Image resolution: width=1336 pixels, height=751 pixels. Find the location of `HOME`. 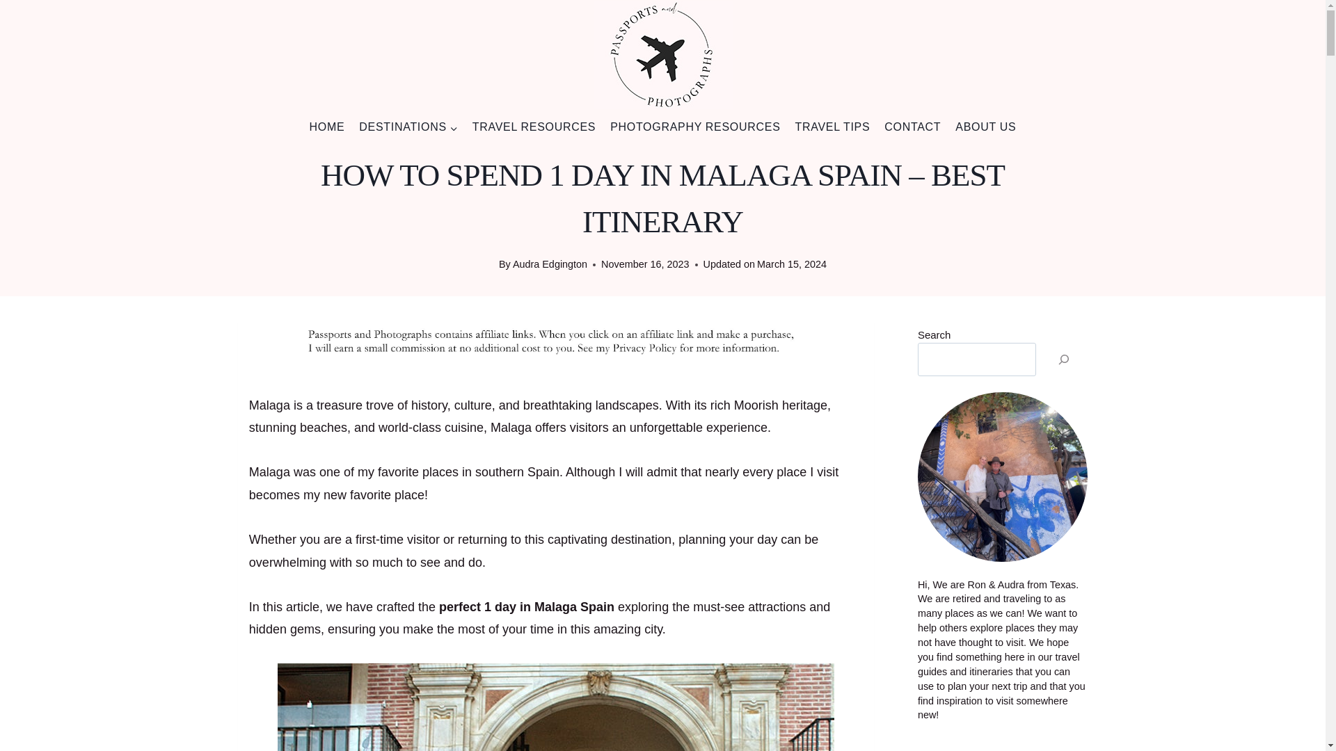

HOME is located at coordinates (327, 127).